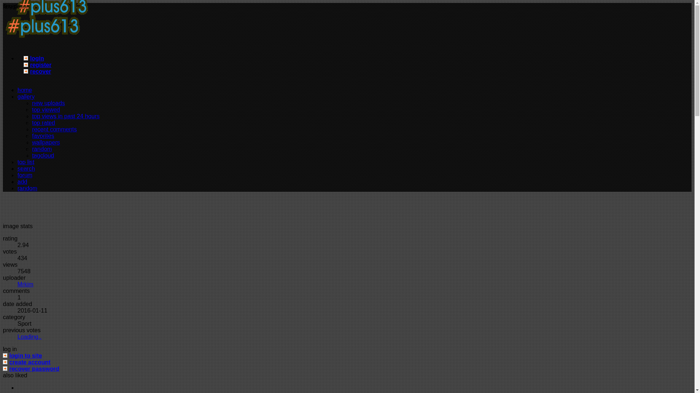 The width and height of the screenshot is (700, 393). What do you see at coordinates (29, 337) in the screenshot?
I see `Loading..` at bounding box center [29, 337].